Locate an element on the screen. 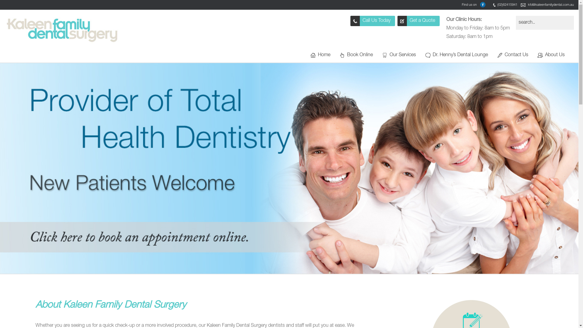  Book Online is located at coordinates (360, 55).